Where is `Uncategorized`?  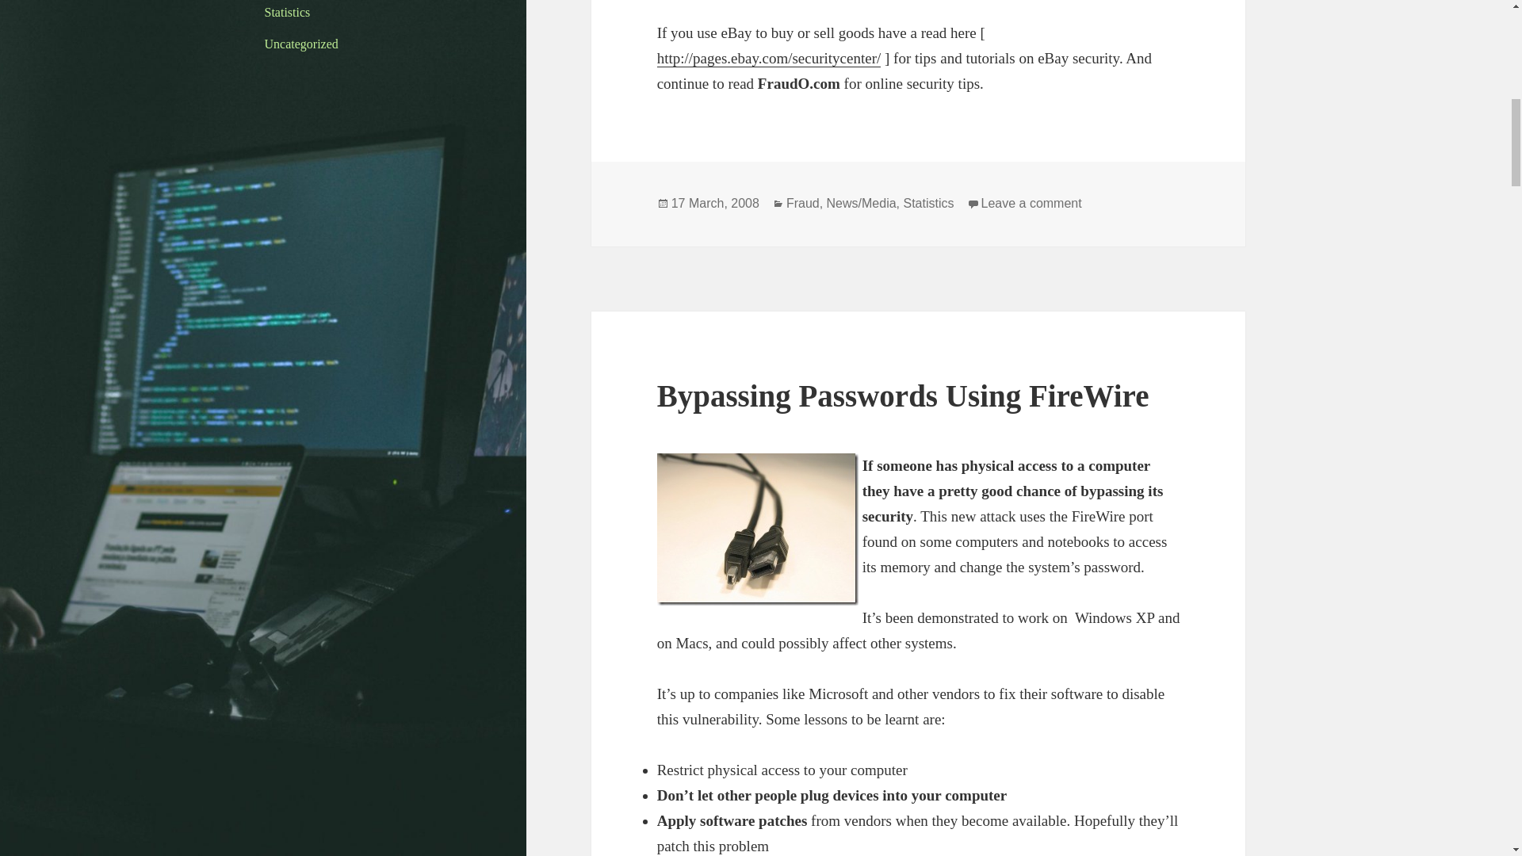
Uncategorized is located at coordinates (301, 44).